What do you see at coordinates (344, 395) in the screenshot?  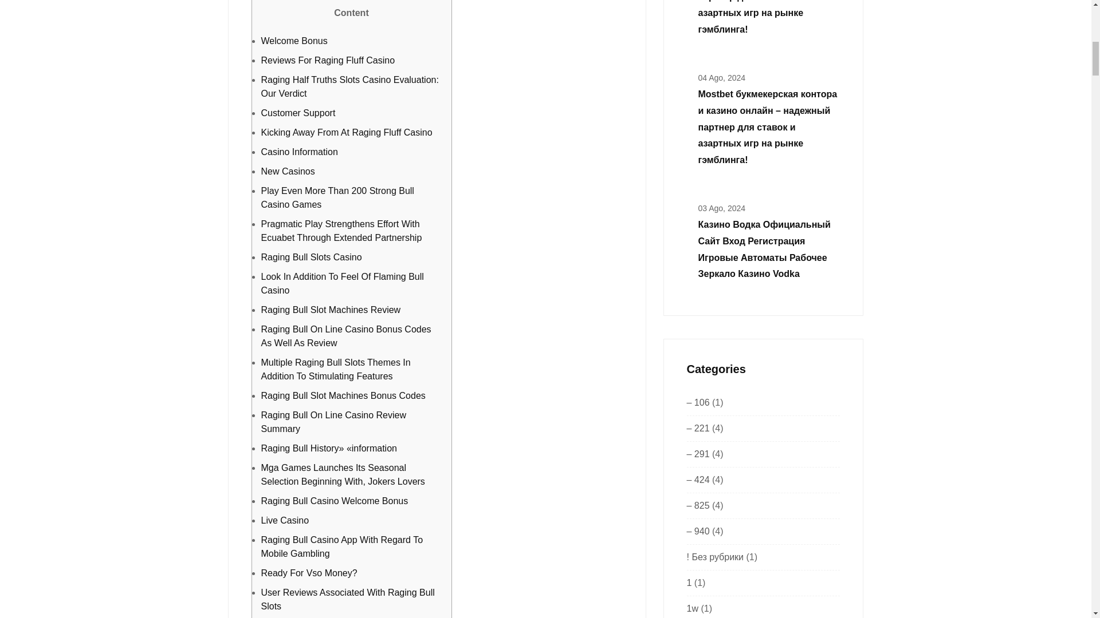 I see `Raging Bull Slot Machines Bonus Codes` at bounding box center [344, 395].